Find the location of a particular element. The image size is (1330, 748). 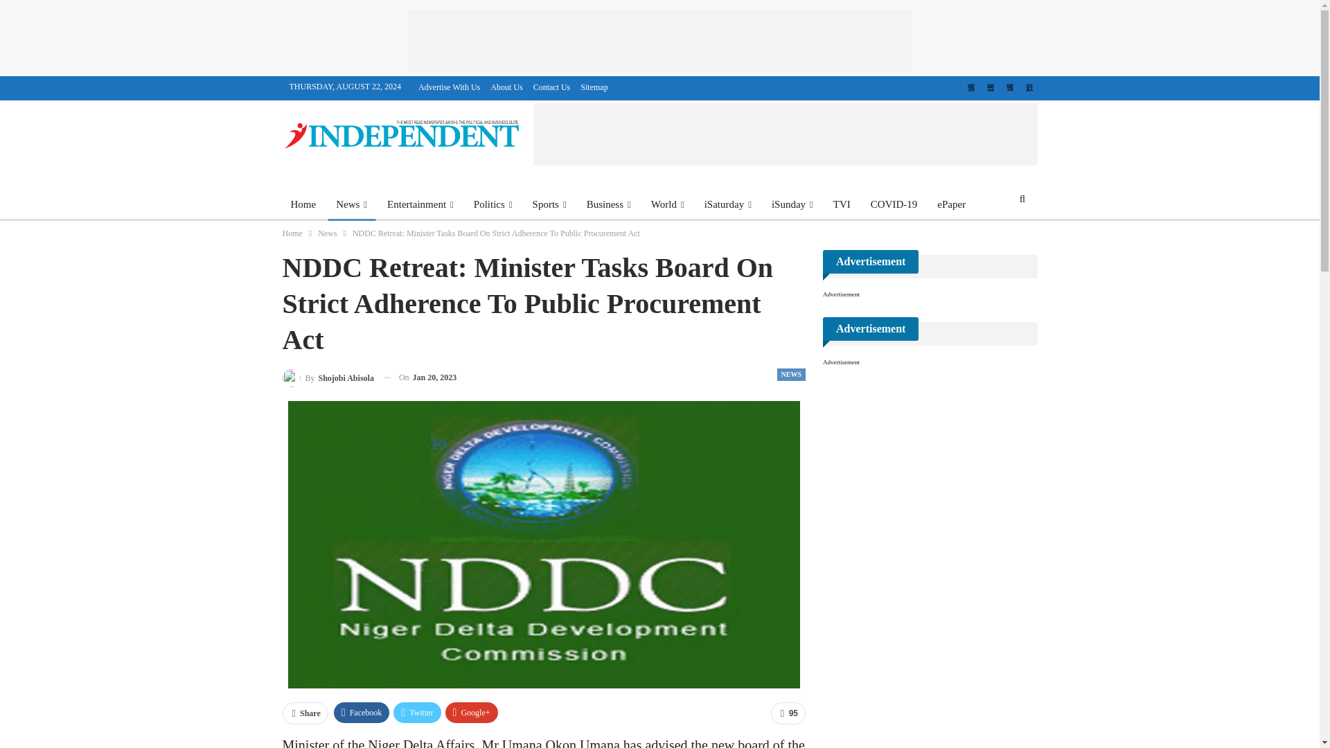

Entertainment is located at coordinates (420, 204).